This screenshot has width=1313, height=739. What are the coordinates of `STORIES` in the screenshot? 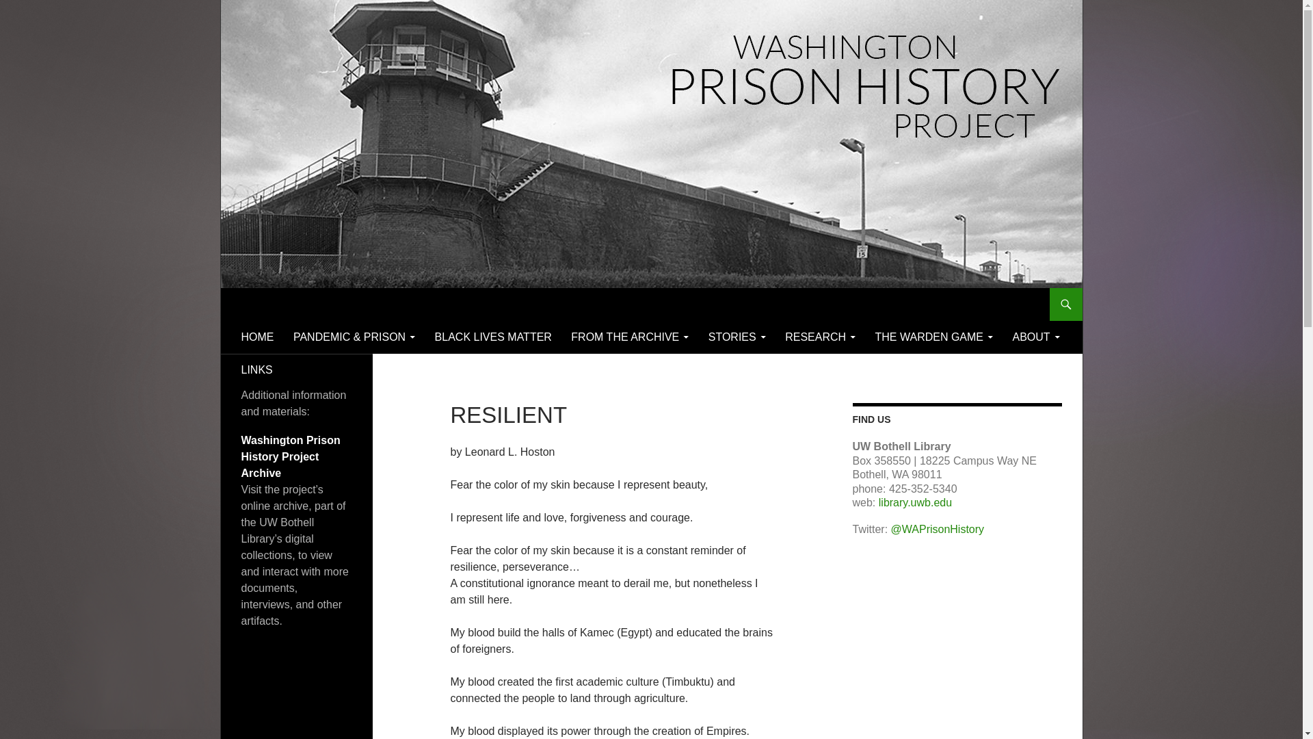 It's located at (737, 337).